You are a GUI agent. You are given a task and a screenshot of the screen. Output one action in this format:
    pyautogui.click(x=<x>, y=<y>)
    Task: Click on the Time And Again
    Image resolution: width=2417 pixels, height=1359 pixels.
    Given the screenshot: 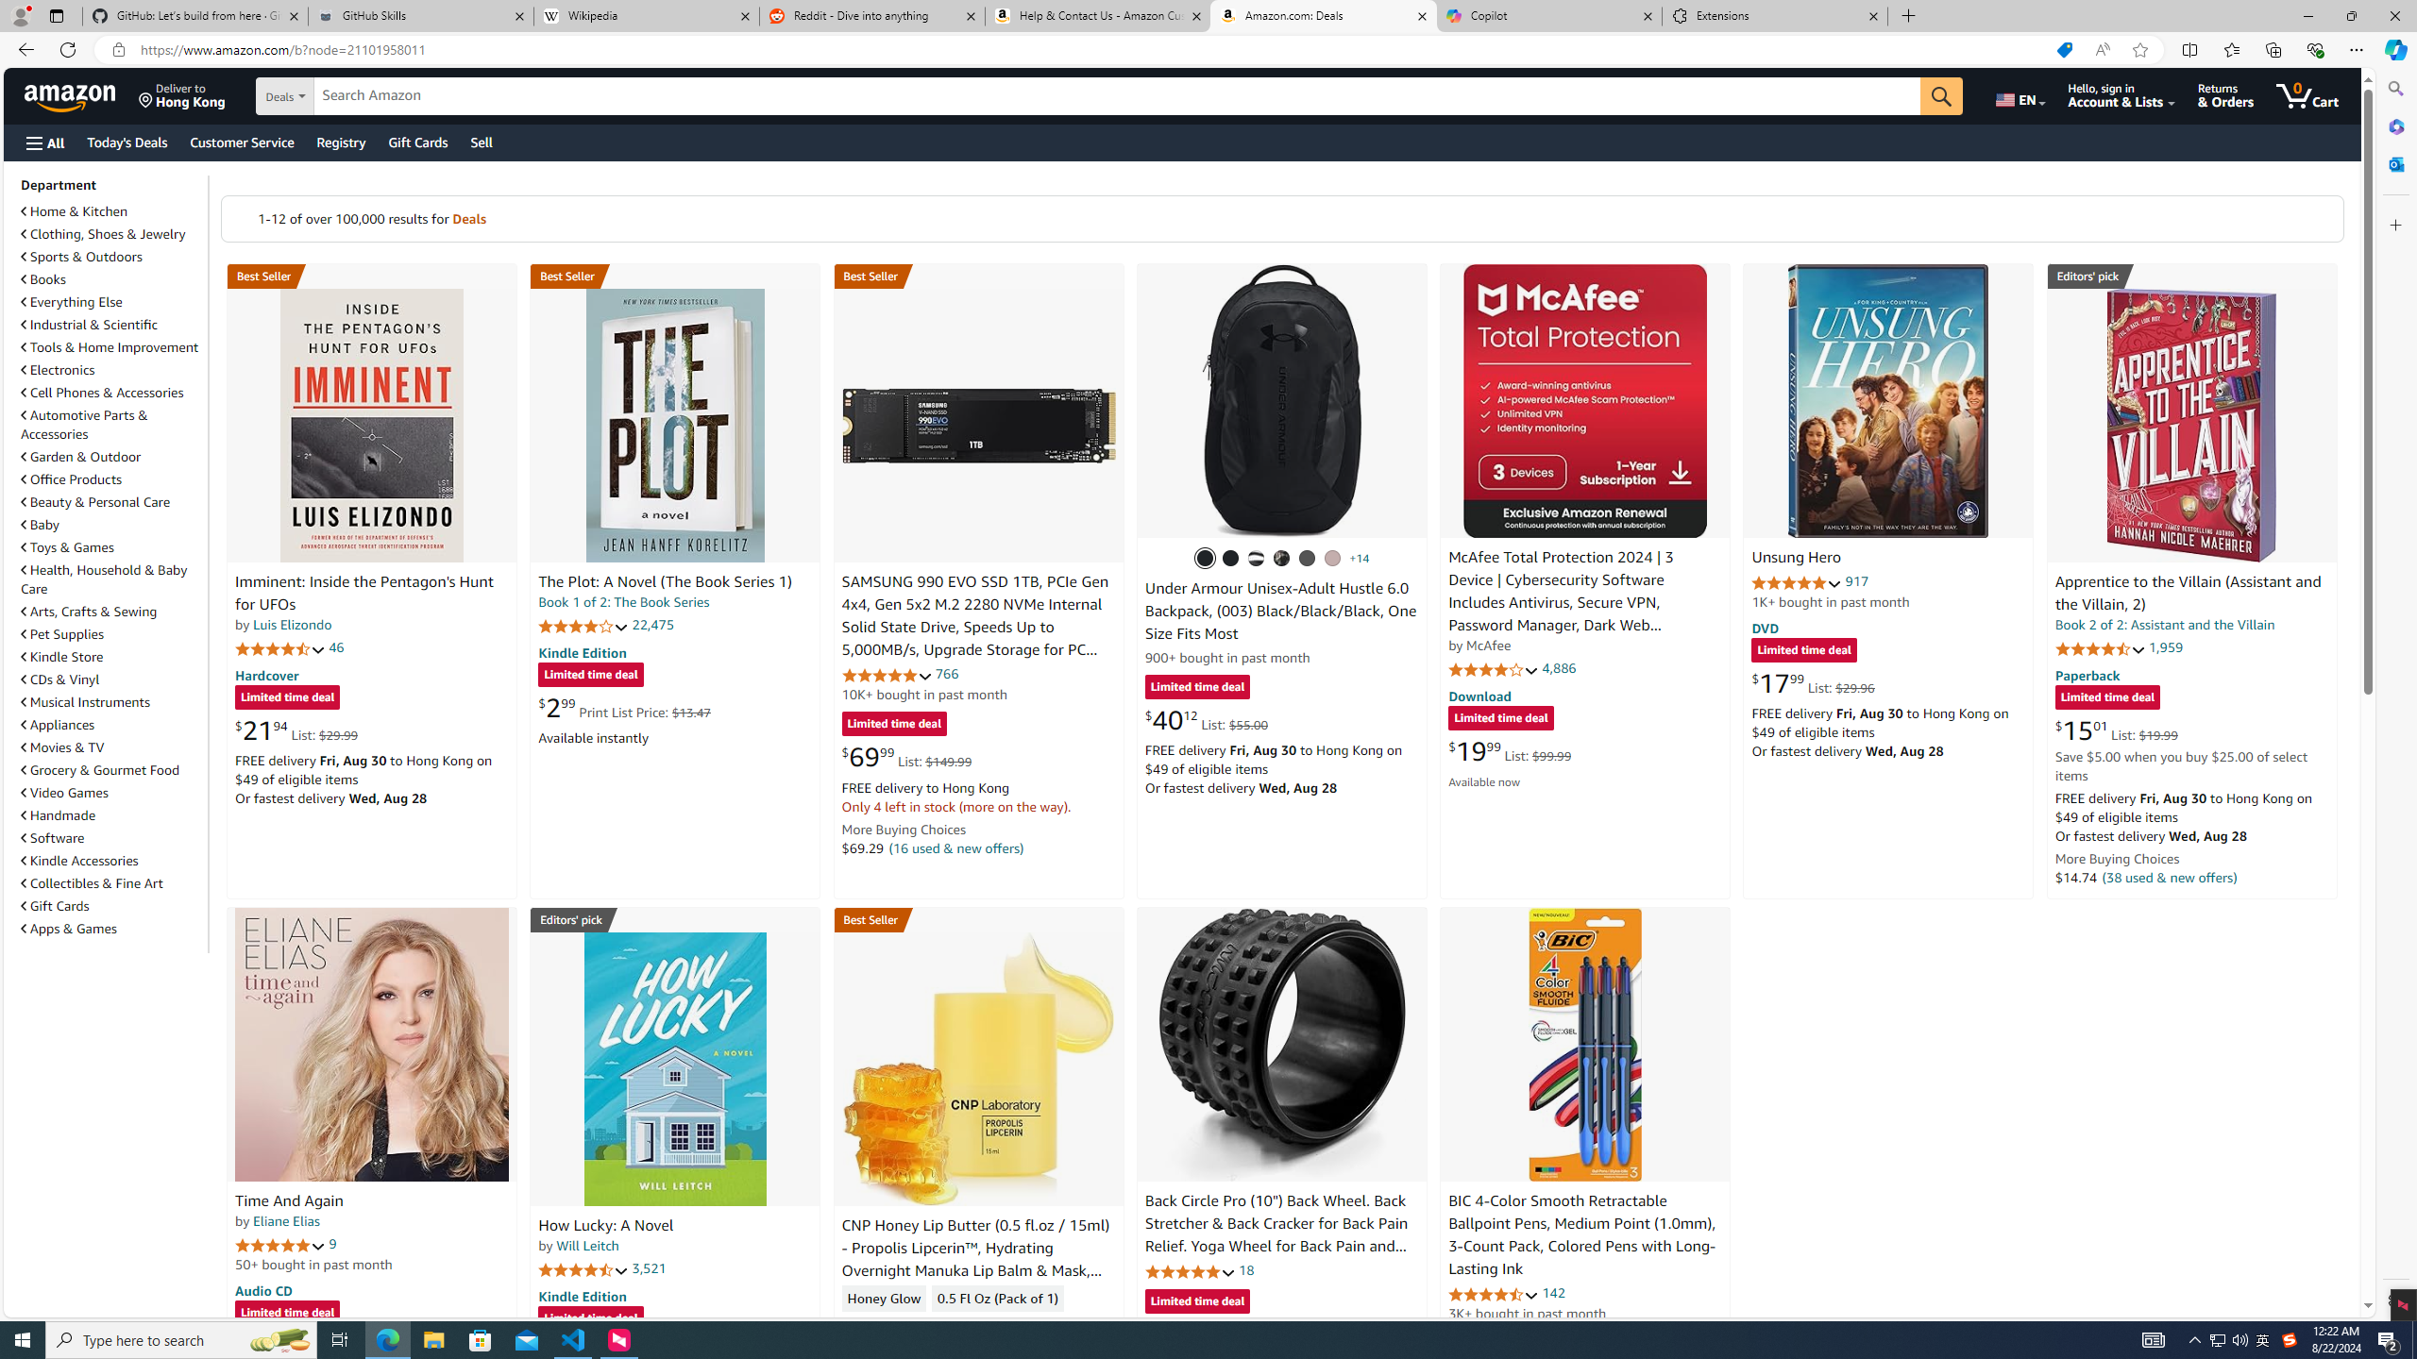 What is the action you would take?
    pyautogui.click(x=289, y=1200)
    